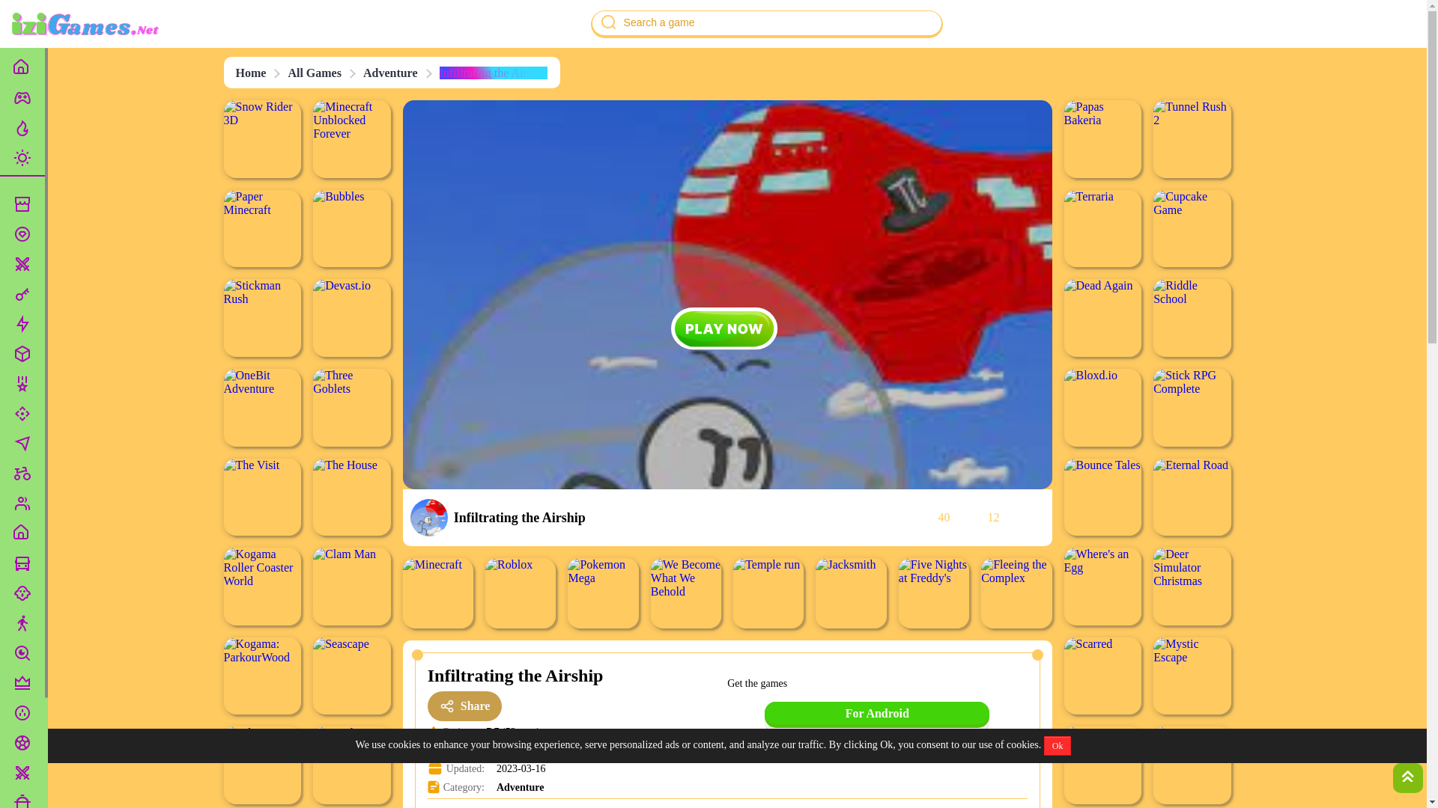 This screenshot has width=1438, height=808. Describe the element at coordinates (982, 517) in the screenshot. I see `12` at that location.